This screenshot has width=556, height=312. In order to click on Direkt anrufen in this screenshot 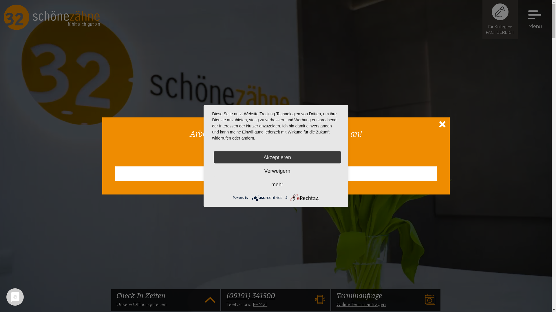, I will do `click(320, 300)`.